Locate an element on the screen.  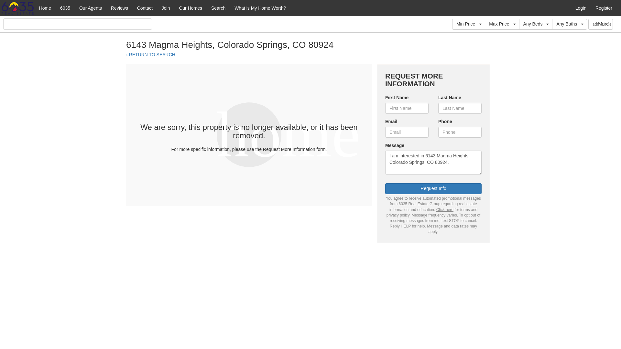
Search is located at coordinates (218, 8).